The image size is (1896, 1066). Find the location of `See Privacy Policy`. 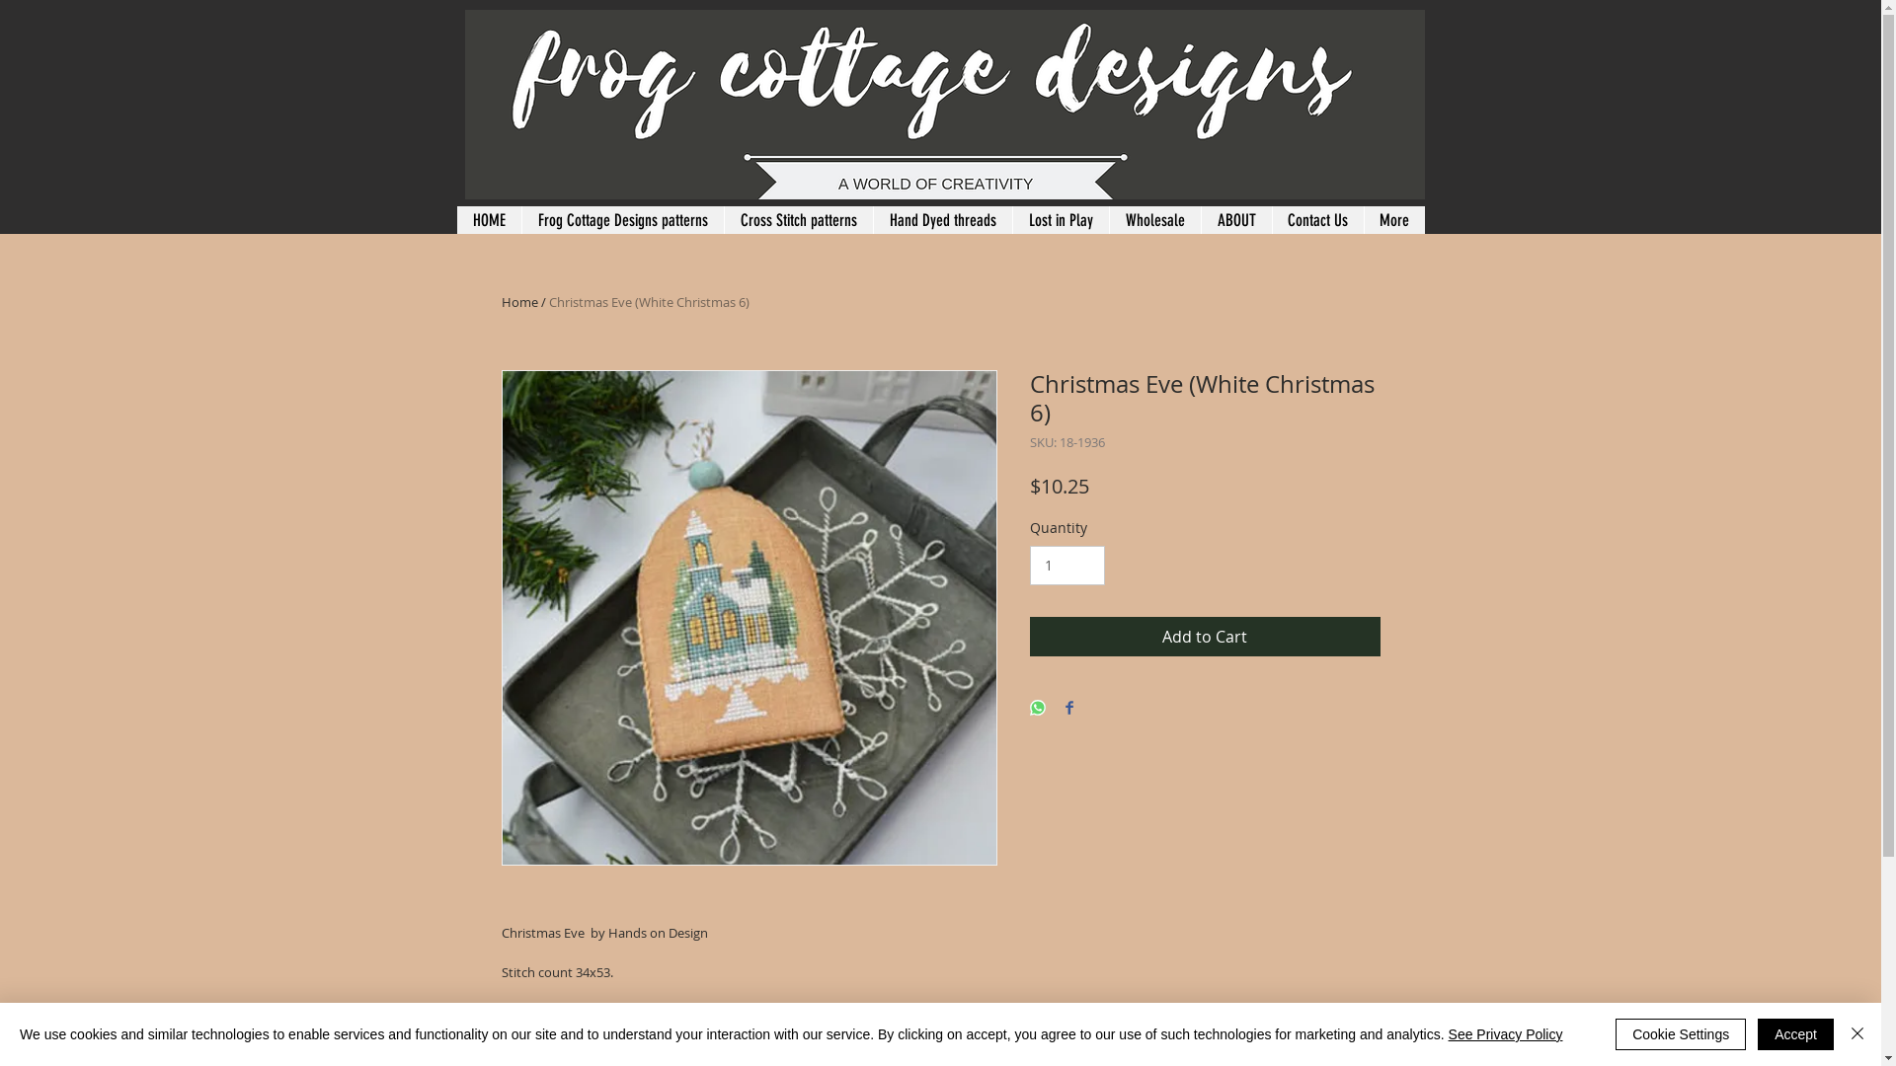

See Privacy Policy is located at coordinates (1506, 1034).